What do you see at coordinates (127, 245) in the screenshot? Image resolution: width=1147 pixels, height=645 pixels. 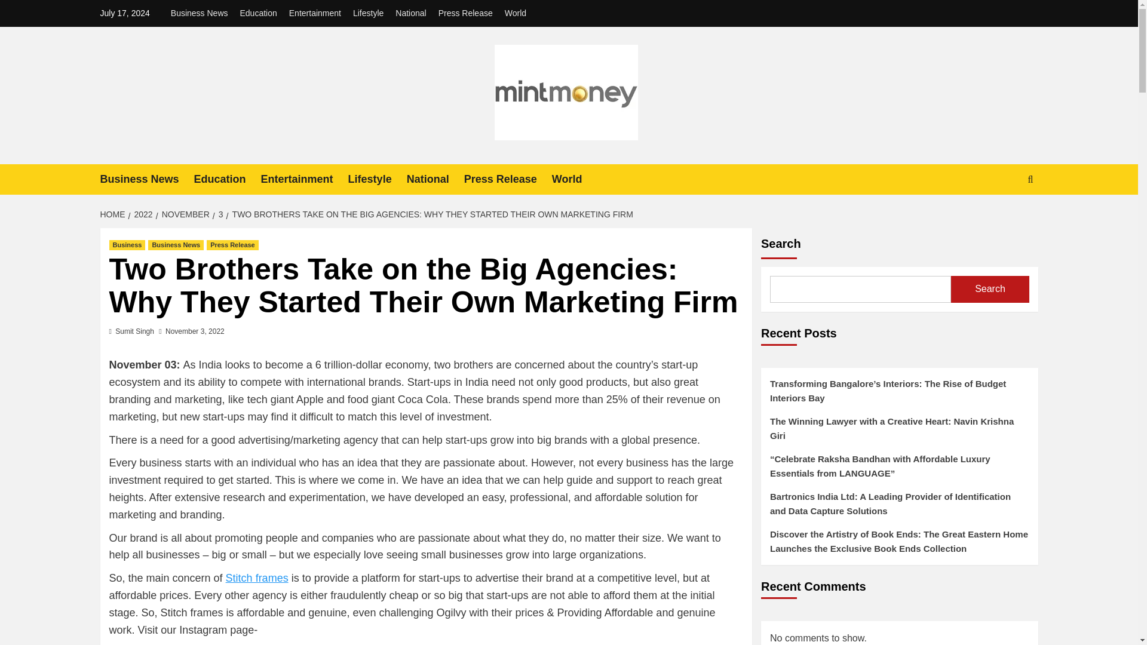 I see `Business` at bounding box center [127, 245].